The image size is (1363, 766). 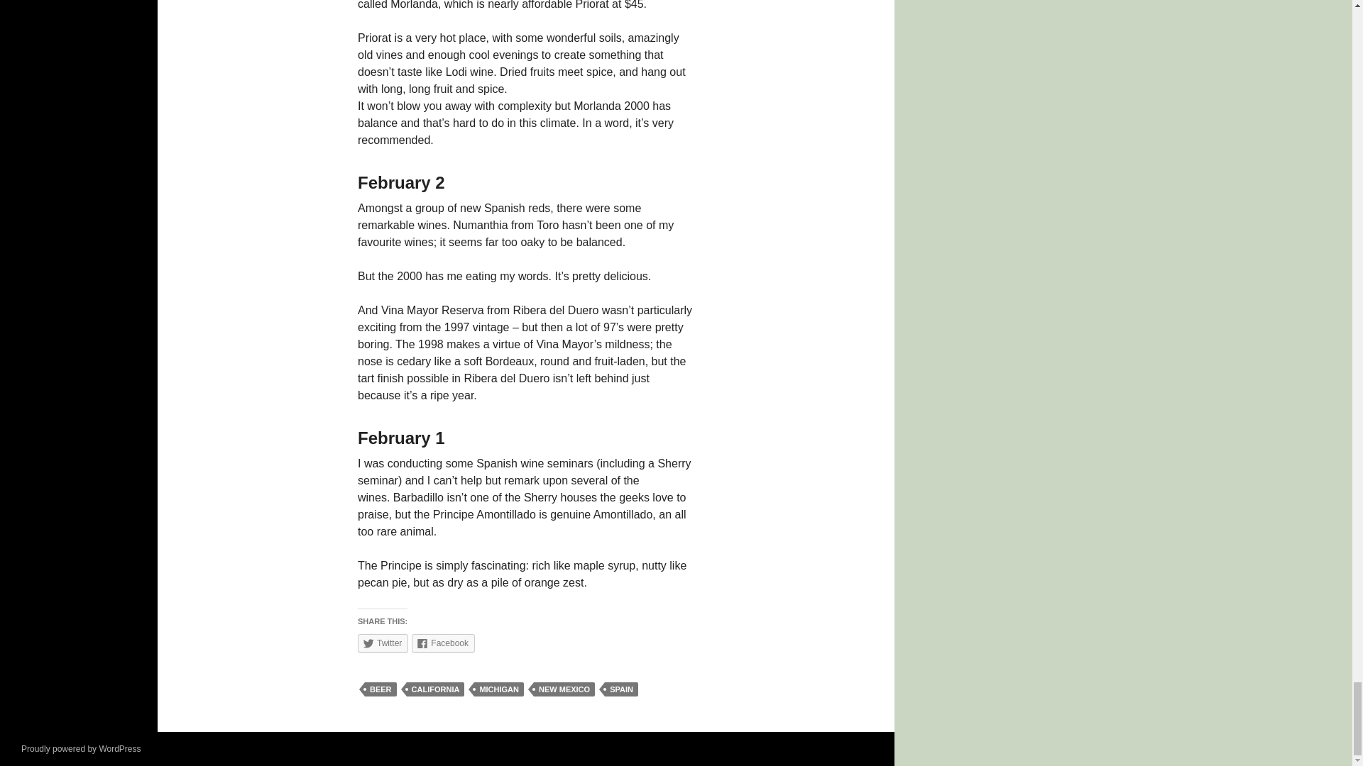 What do you see at coordinates (498, 689) in the screenshot?
I see `MICHIGAN` at bounding box center [498, 689].